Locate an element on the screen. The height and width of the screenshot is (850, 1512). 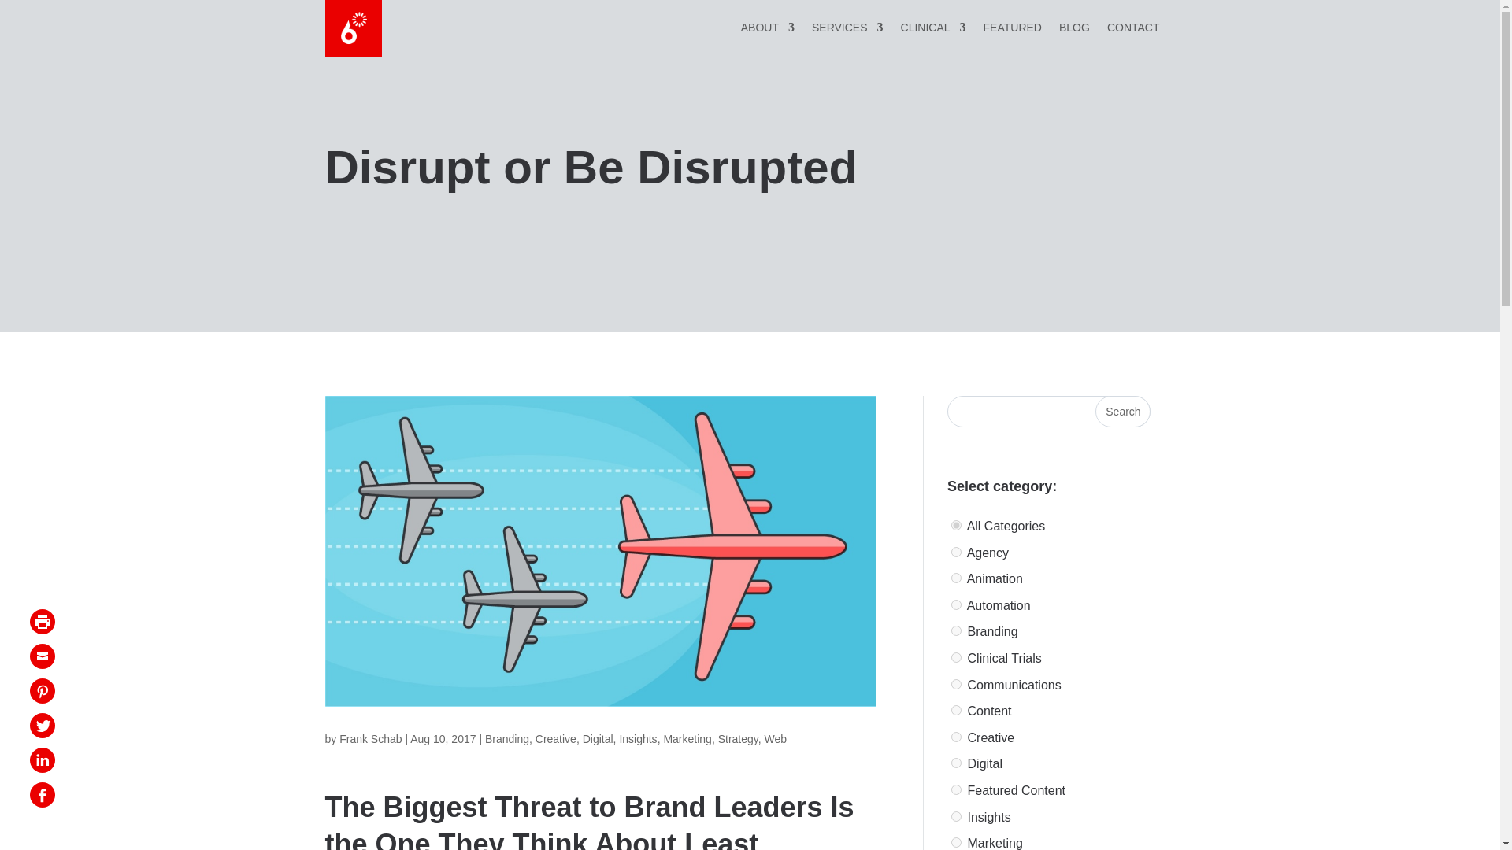
SERVICES is located at coordinates (847, 30).